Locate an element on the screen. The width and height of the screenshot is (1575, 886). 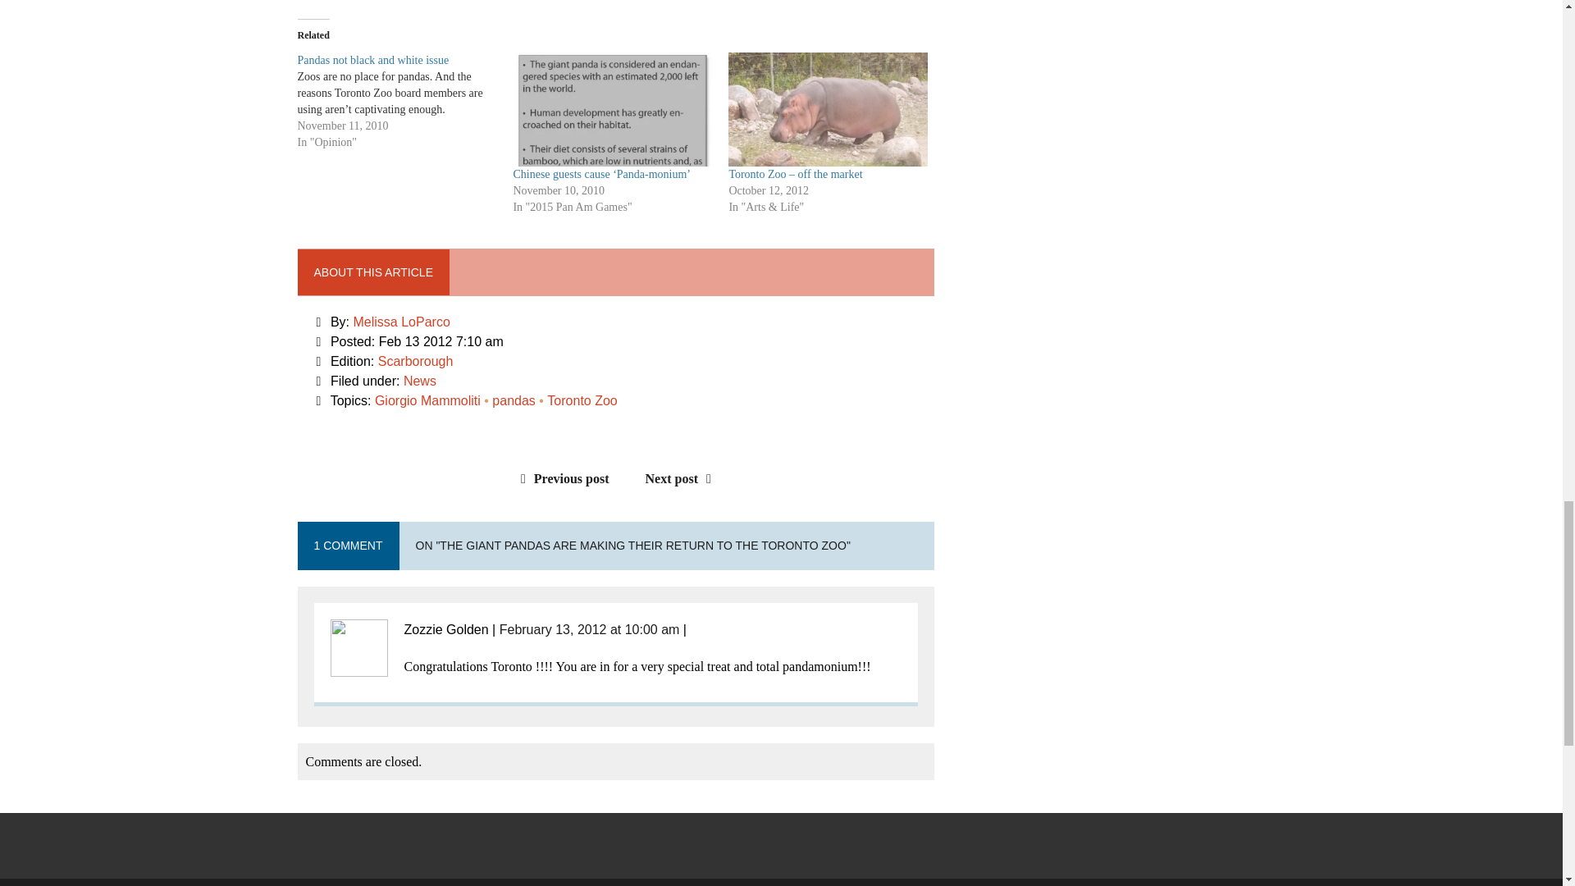
Melissa LoParco is located at coordinates (402, 322).